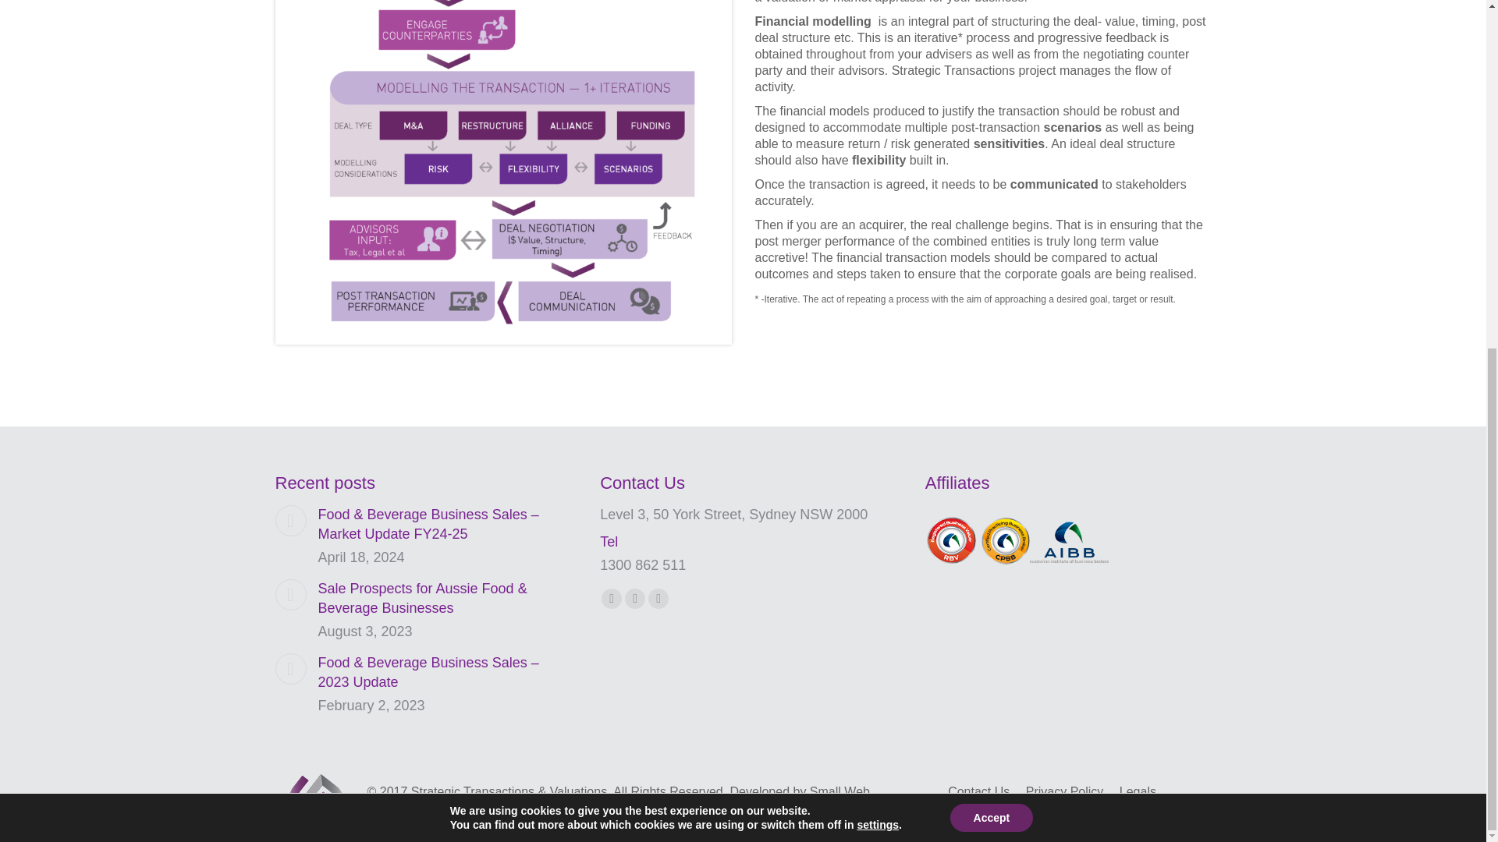 This screenshot has width=1498, height=842. I want to click on Twitter page opens in new window, so click(635, 598).